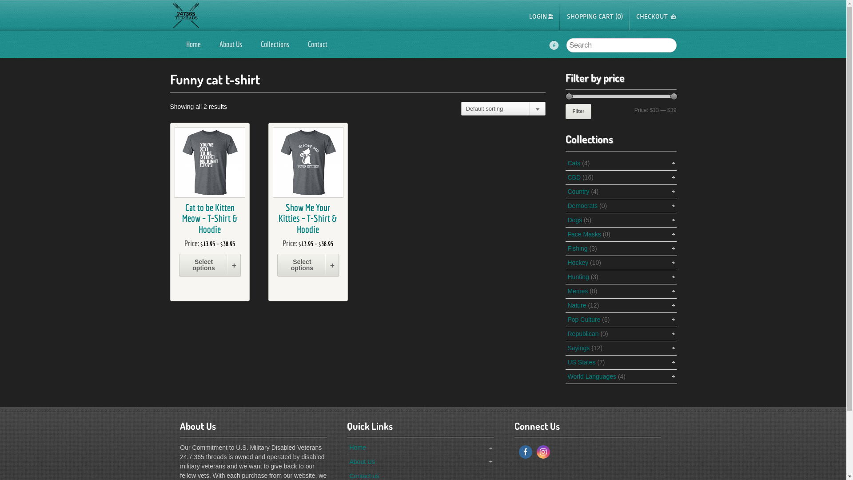  I want to click on US States, so click(582, 362).